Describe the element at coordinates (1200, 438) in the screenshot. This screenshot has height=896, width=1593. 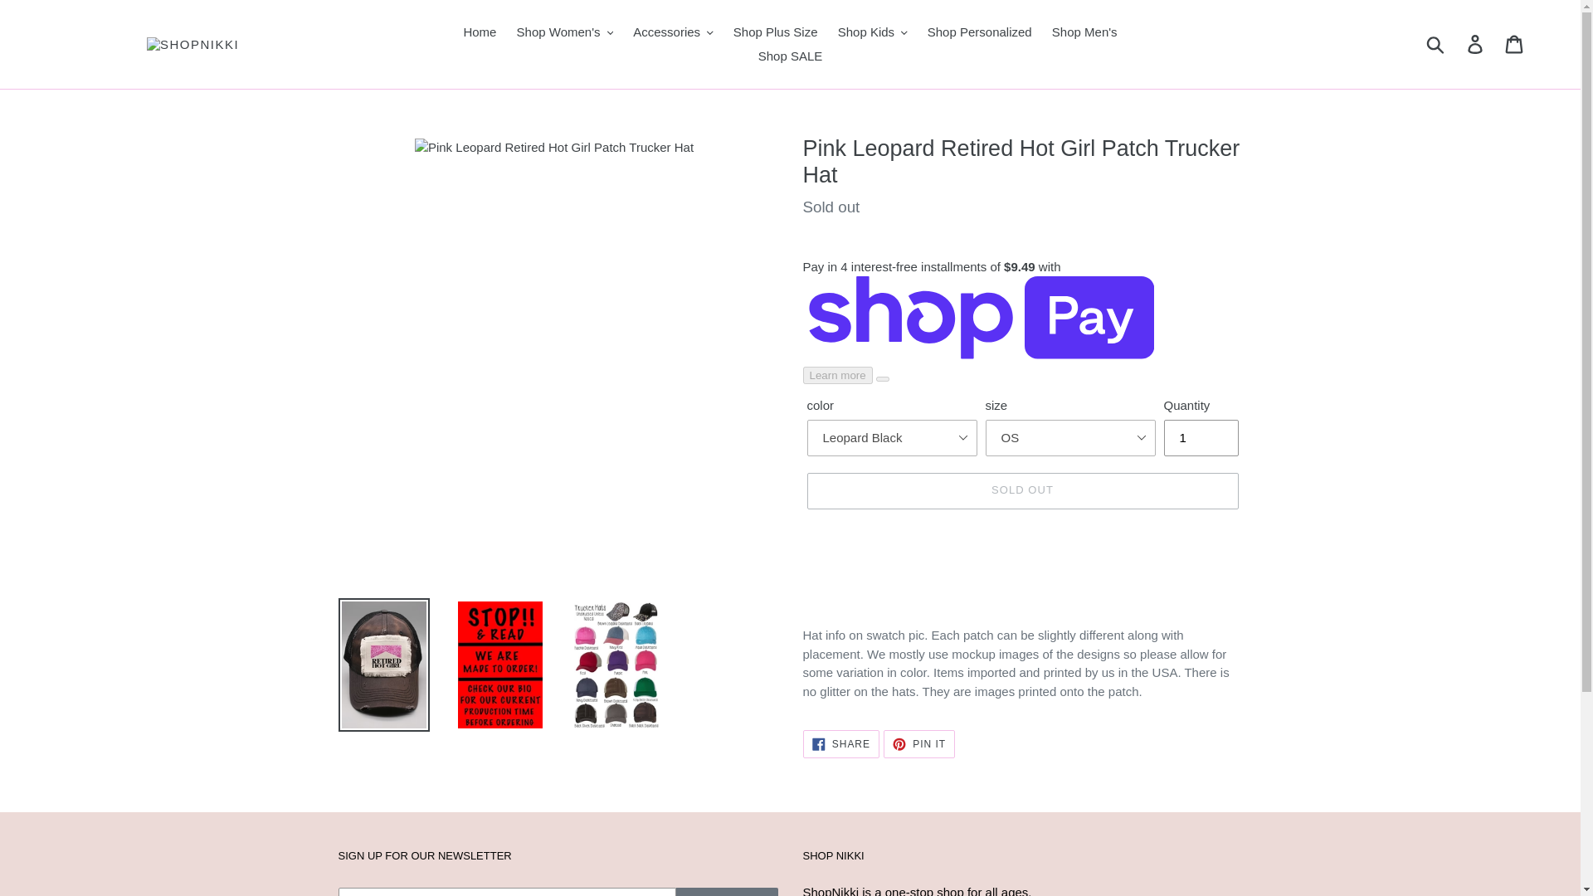
I see `1` at that location.